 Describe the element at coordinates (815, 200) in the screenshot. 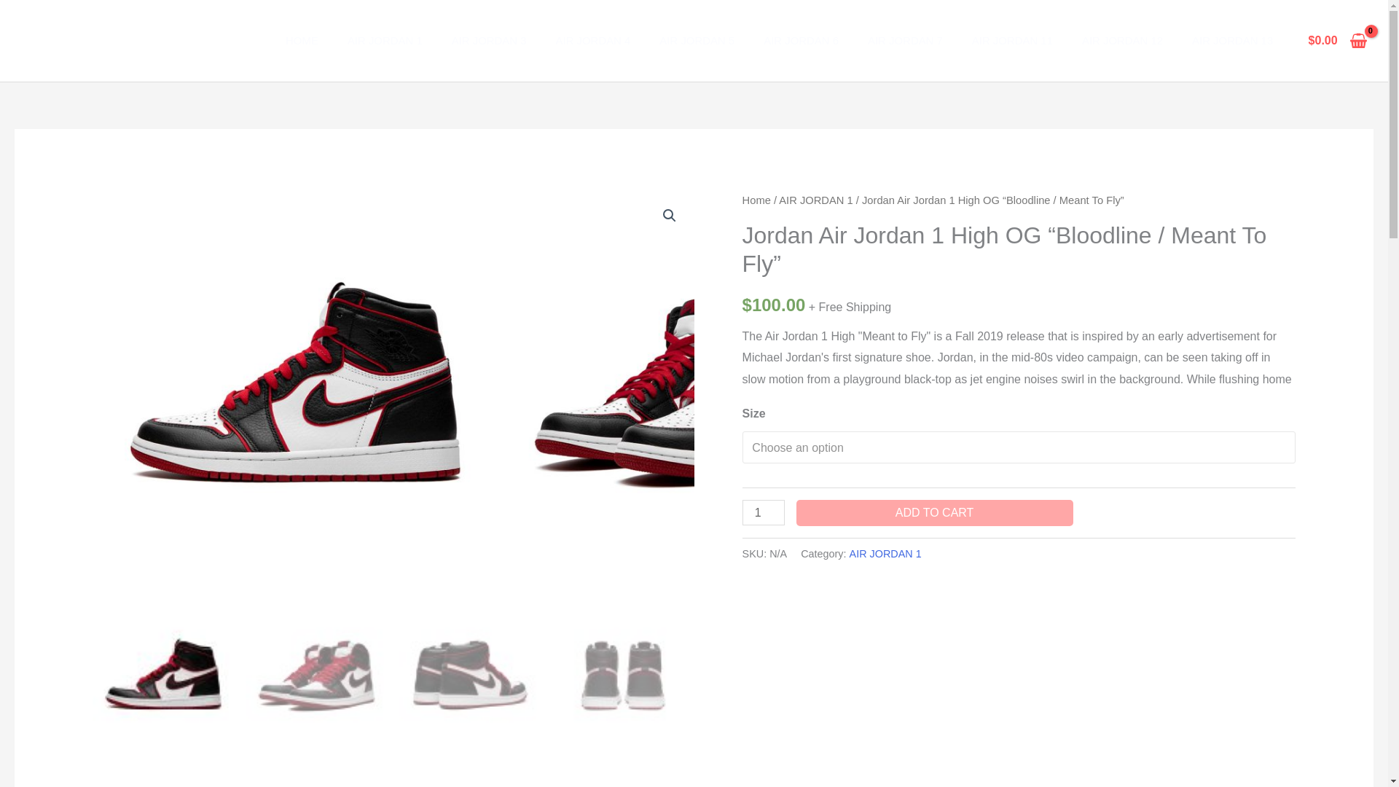

I see `AIR JORDAN 1` at that location.